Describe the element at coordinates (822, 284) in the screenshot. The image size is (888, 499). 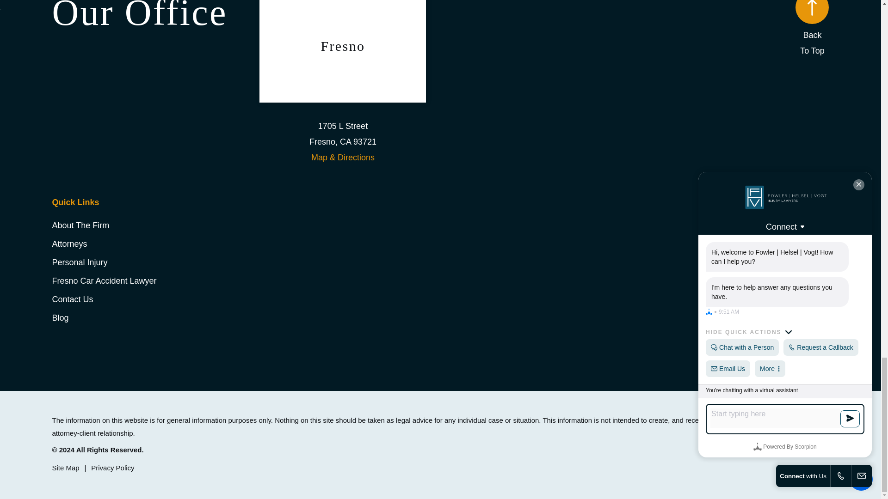
I see `Yelp` at that location.